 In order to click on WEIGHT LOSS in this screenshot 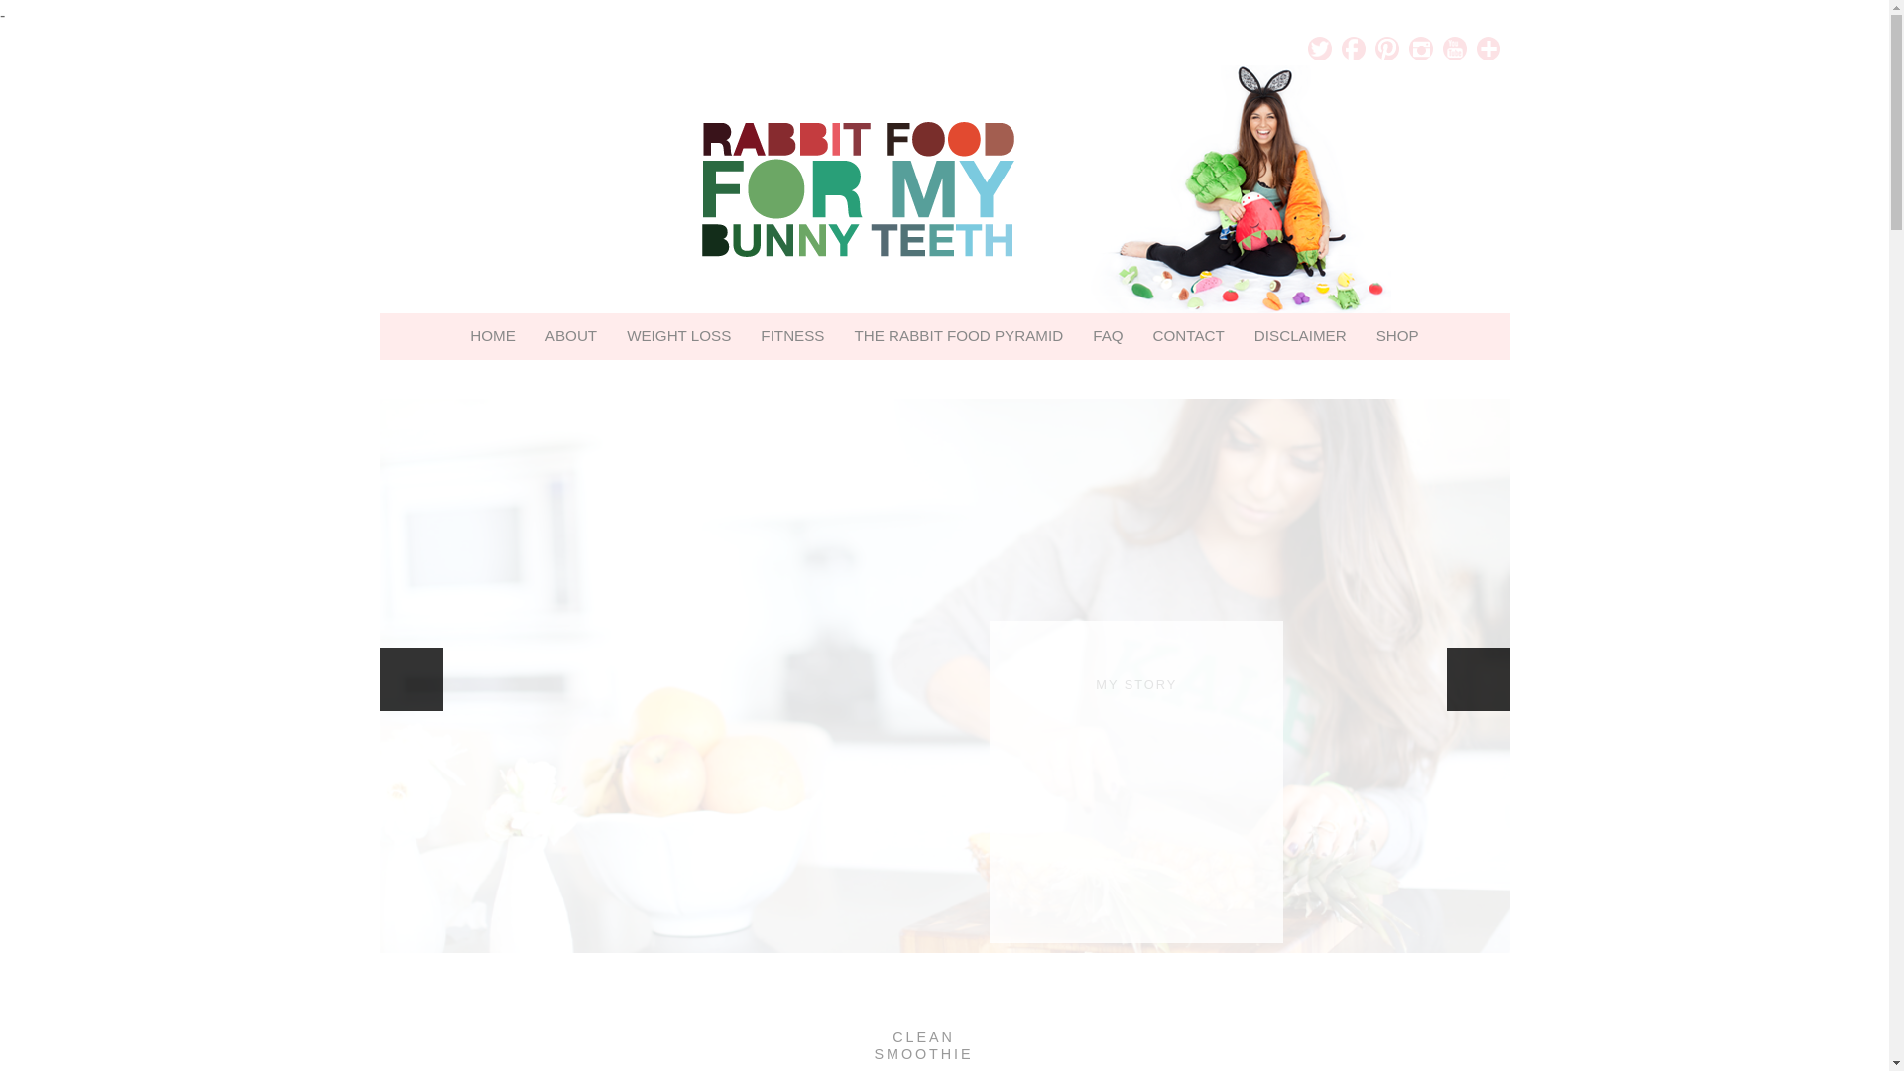, I will do `click(678, 335)`.